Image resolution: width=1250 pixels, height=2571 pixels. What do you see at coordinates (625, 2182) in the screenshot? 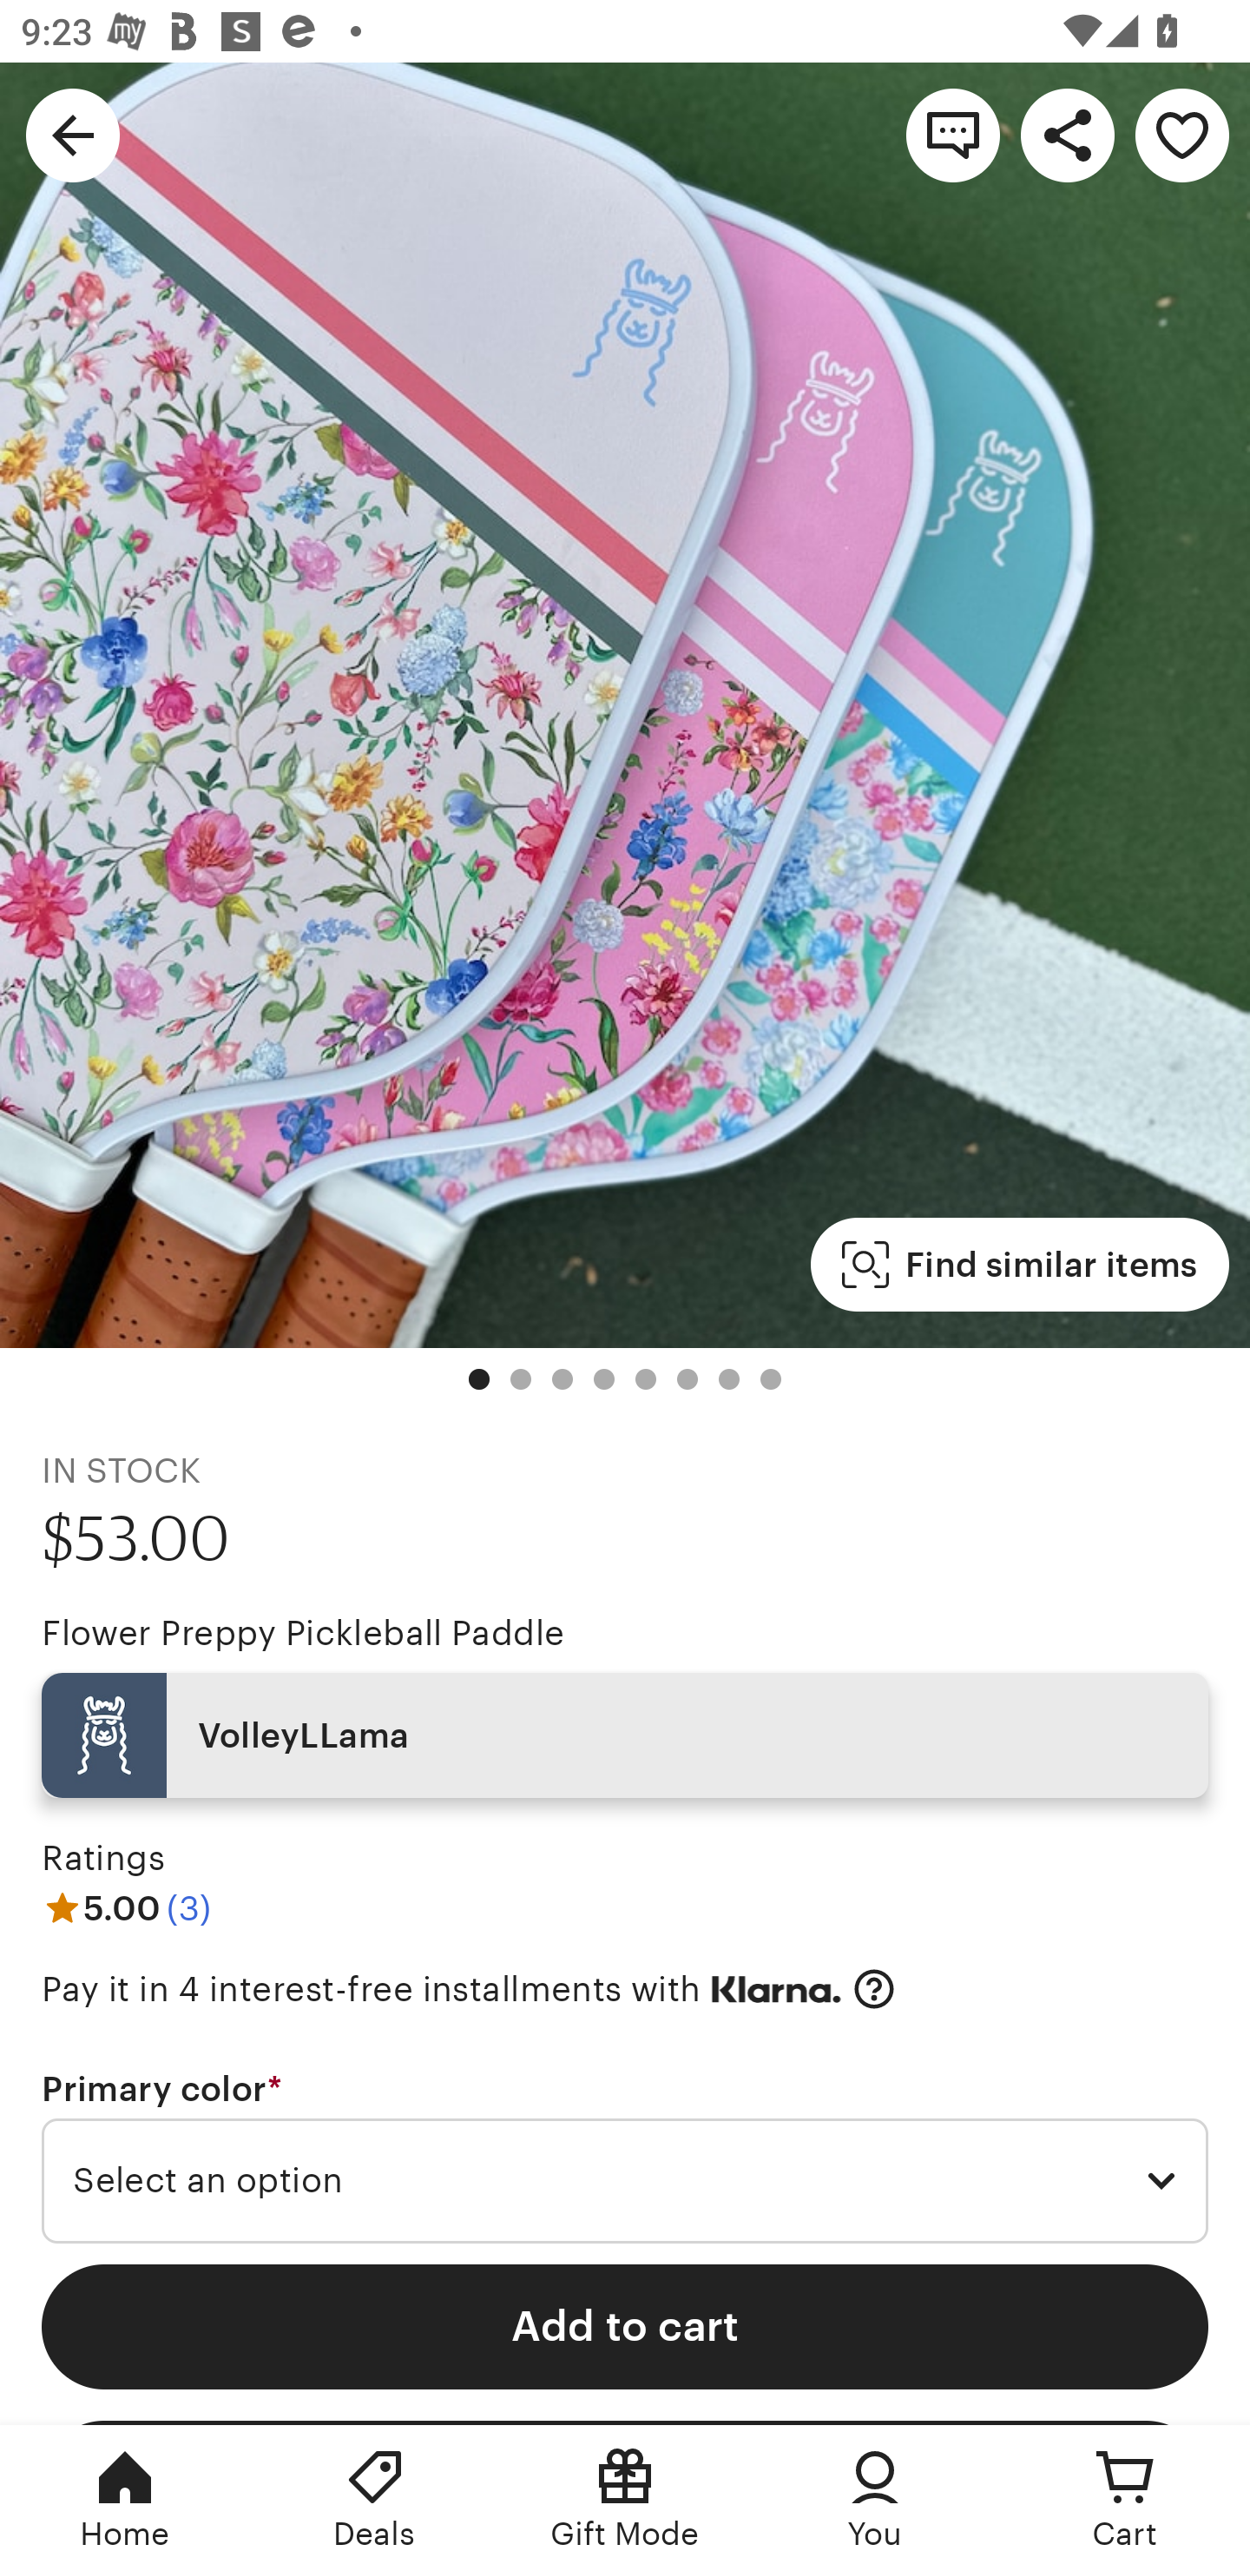
I see `Select an option` at bounding box center [625, 2182].